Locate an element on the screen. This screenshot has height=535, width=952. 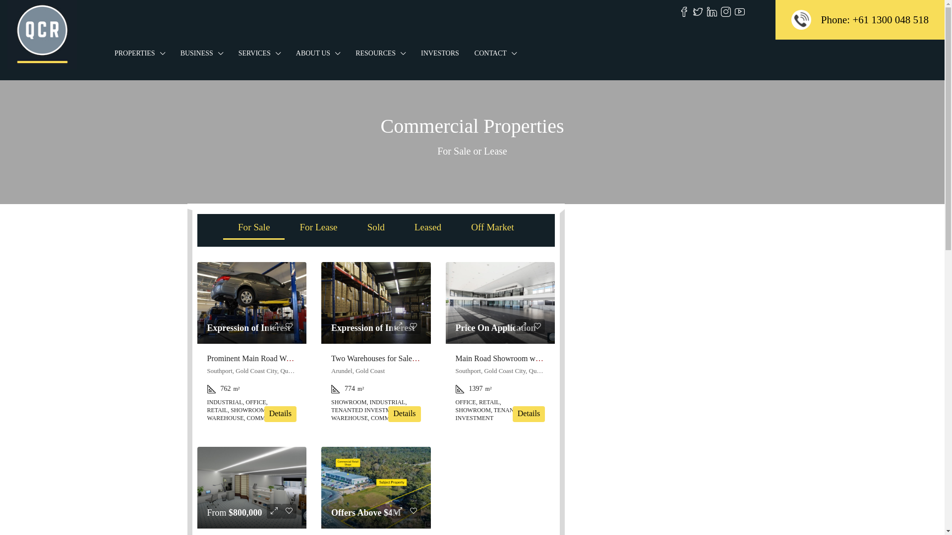
Sold is located at coordinates (376, 227).